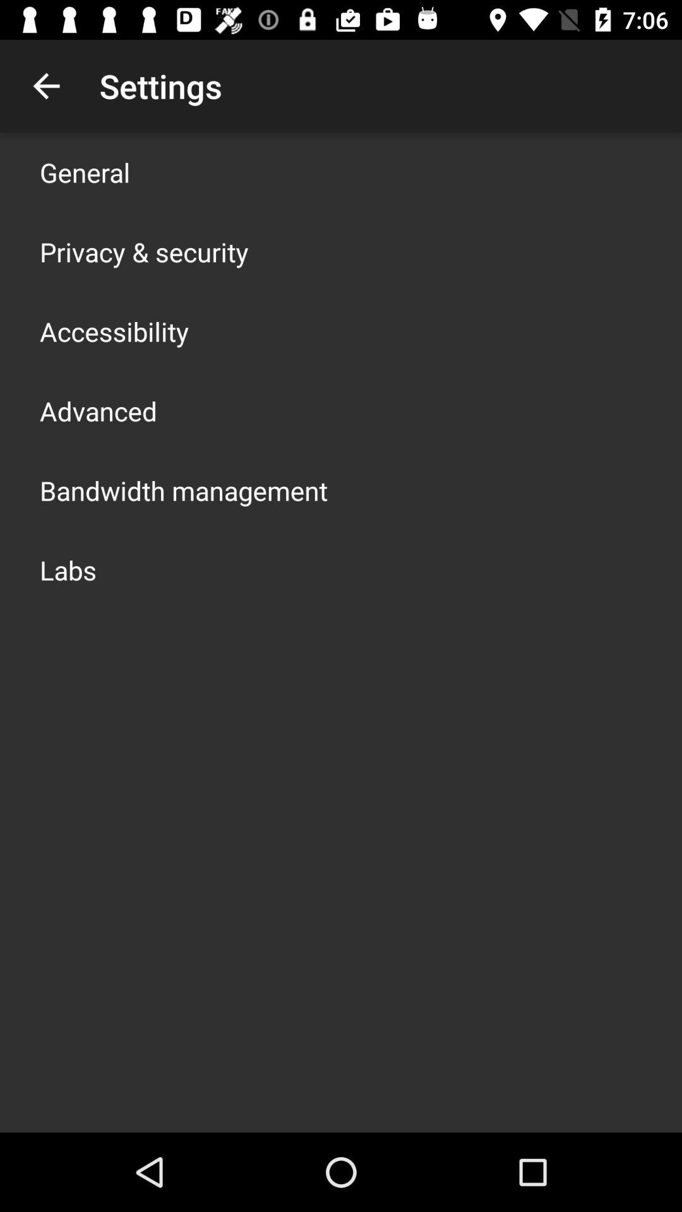 Image resolution: width=682 pixels, height=1212 pixels. What do you see at coordinates (68, 569) in the screenshot?
I see `choose the app below the bandwidth management` at bounding box center [68, 569].